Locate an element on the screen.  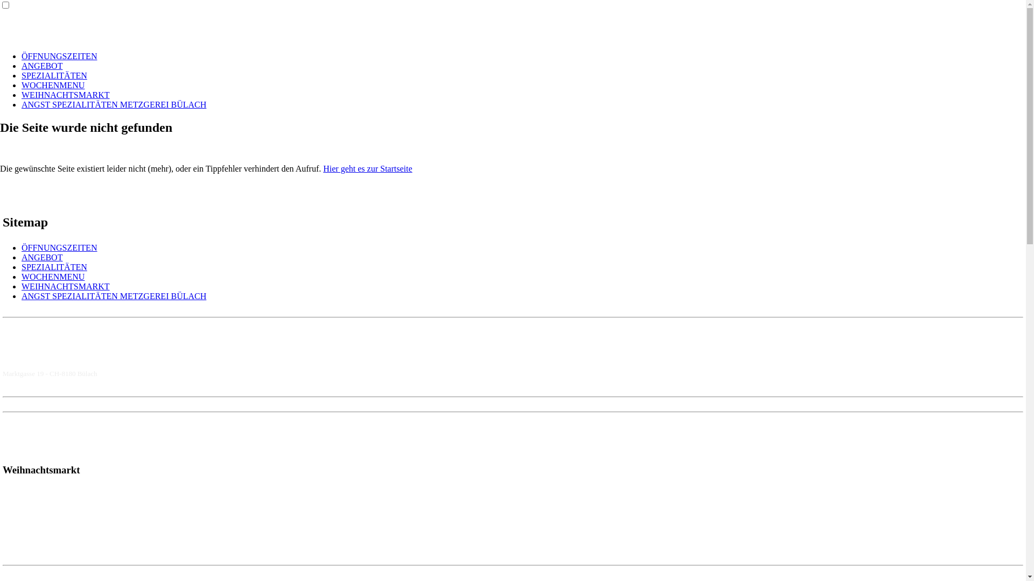
WEIHNACHTSMARKT is located at coordinates (66, 95).